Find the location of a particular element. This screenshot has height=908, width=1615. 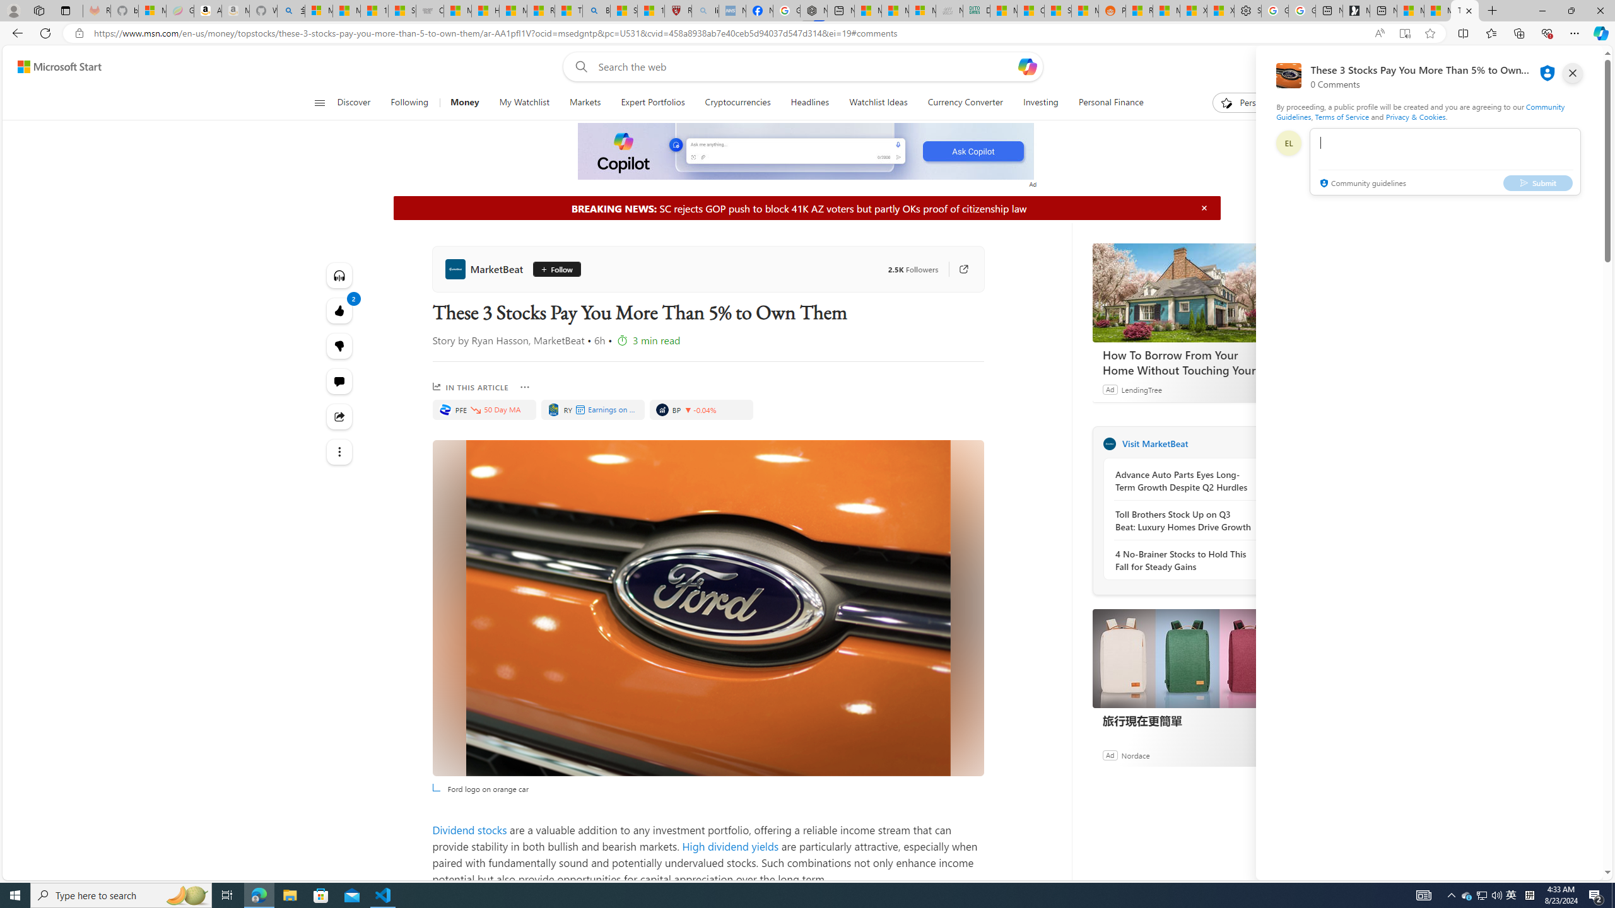

Price decrease is located at coordinates (689, 410).